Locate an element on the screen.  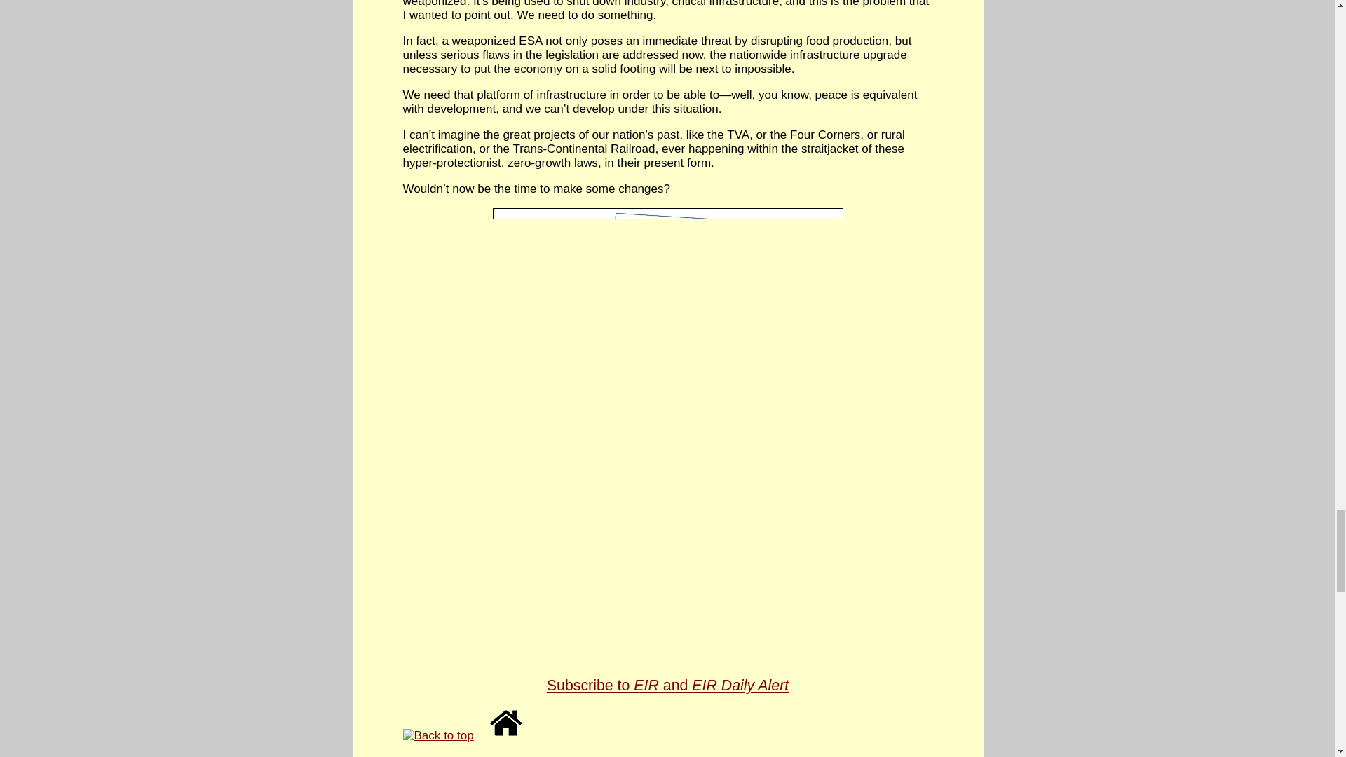
Go to home page is located at coordinates (506, 723).